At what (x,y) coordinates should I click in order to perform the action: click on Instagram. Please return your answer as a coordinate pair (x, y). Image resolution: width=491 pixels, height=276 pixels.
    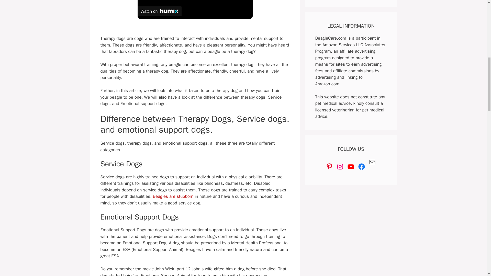
    Looking at the image, I should click on (340, 167).